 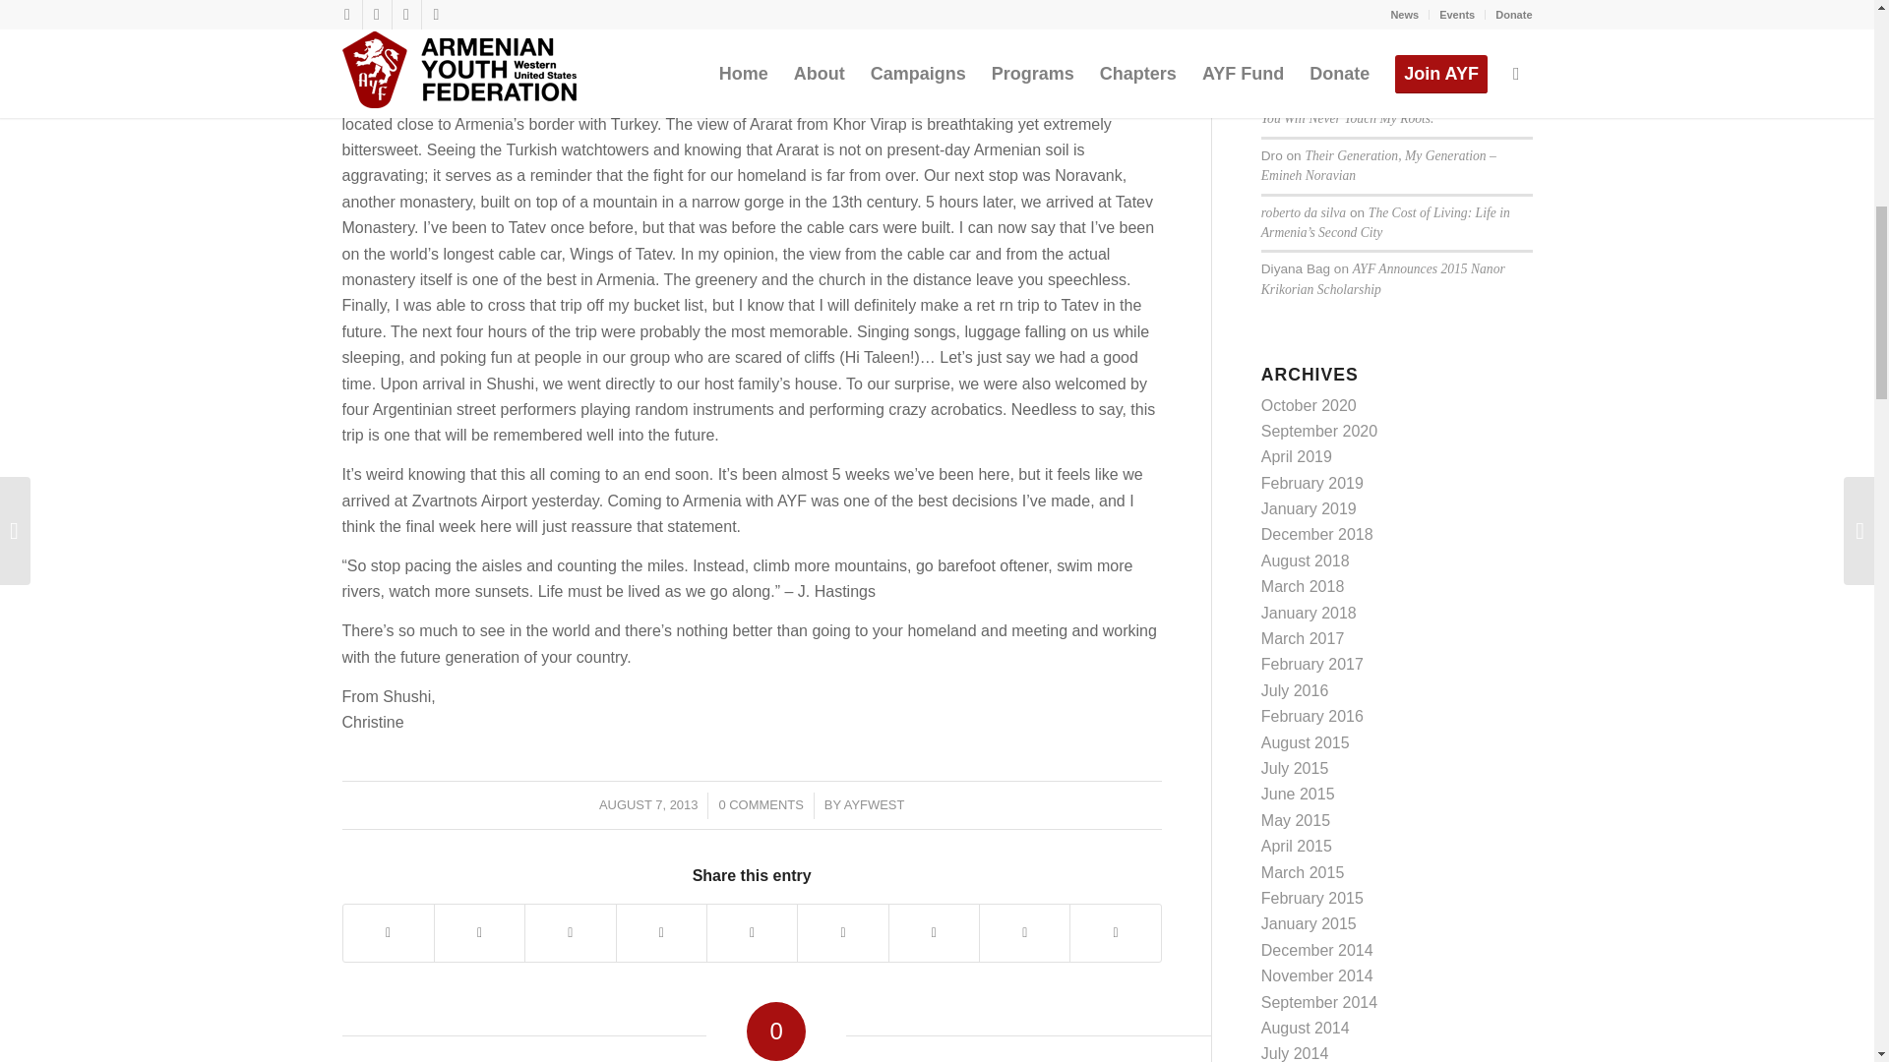 I want to click on AYFWEST, so click(x=874, y=804).